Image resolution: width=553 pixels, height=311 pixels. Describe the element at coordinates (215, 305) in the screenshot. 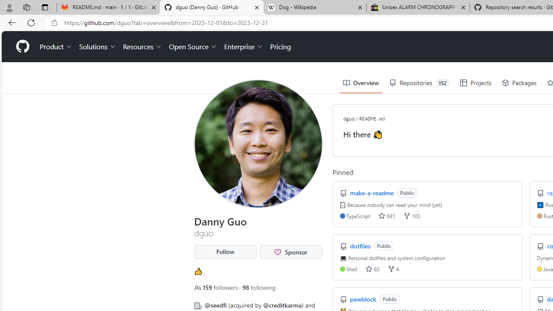

I see `@seedfi` at that location.